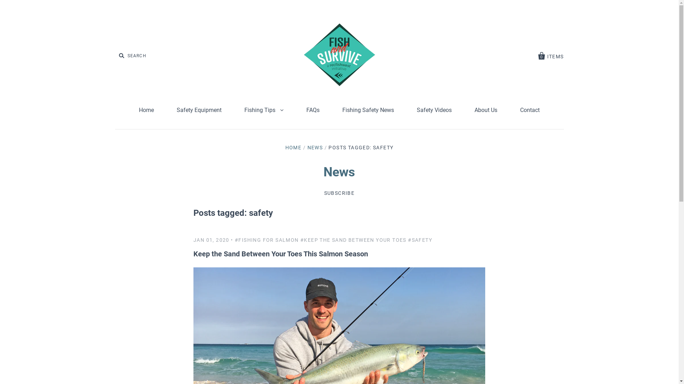 This screenshot has height=384, width=684. I want to click on HOME, so click(294, 148).